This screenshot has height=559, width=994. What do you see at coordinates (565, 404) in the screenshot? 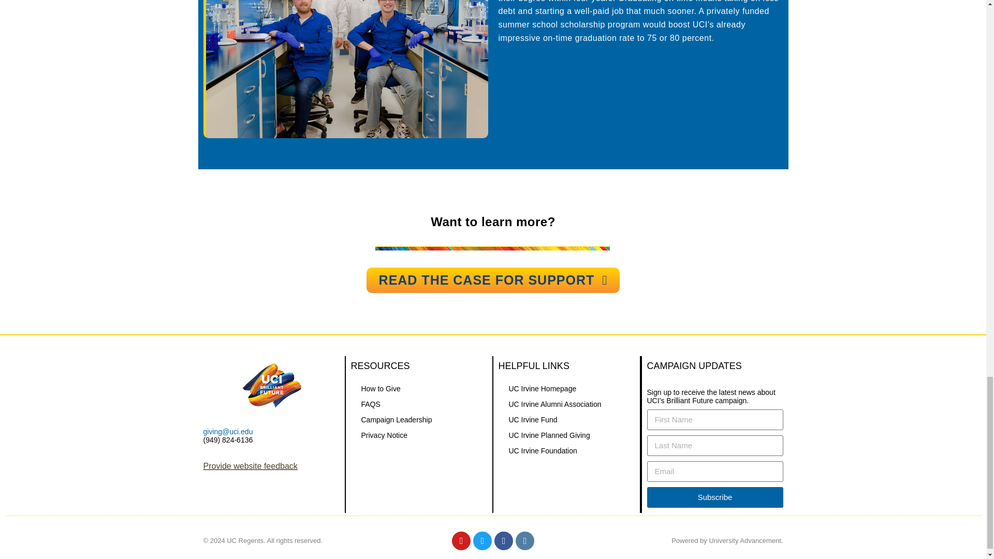
I see `UC Irvine Alumni Association` at bounding box center [565, 404].